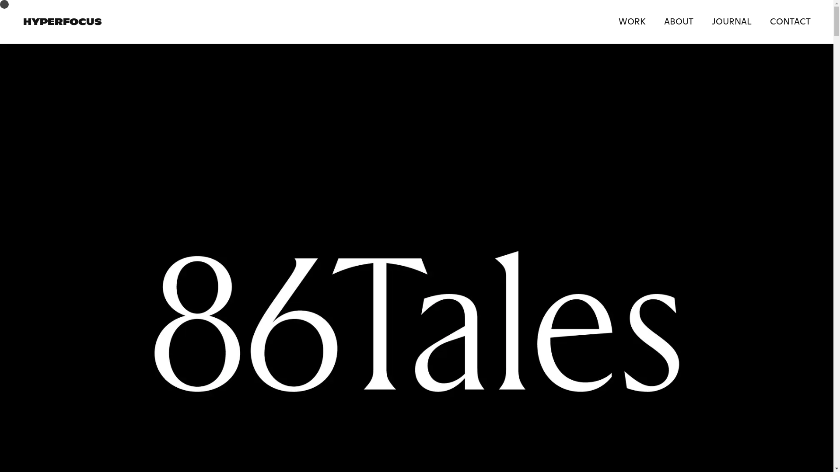  I want to click on WORK, so click(637, 22).